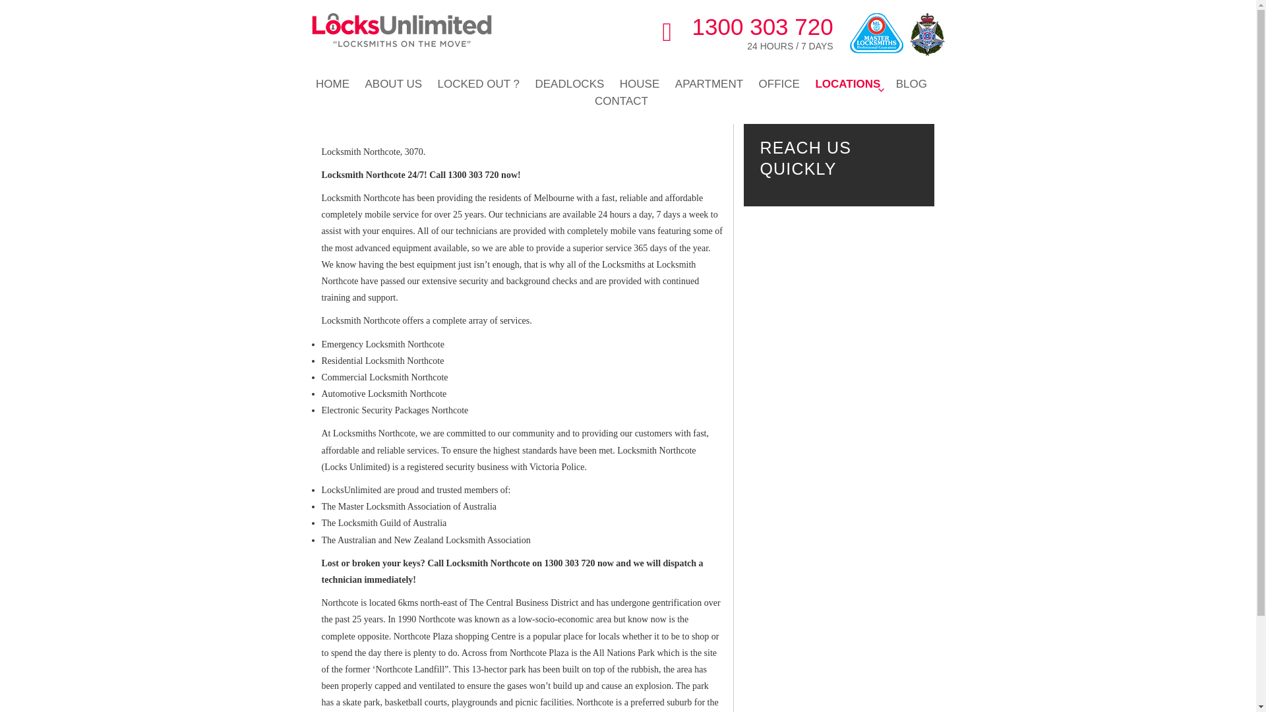 The image size is (1266, 712). What do you see at coordinates (855, 84) in the screenshot?
I see `LOCATIONS` at bounding box center [855, 84].